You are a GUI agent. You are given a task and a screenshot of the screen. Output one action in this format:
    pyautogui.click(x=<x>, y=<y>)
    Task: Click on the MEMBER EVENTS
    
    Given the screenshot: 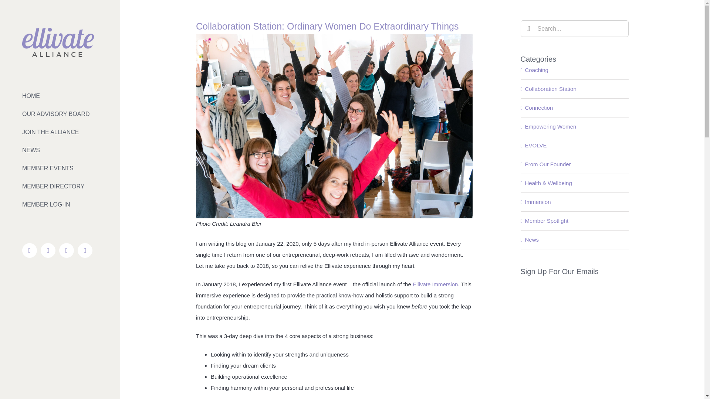 What is the action you would take?
    pyautogui.click(x=60, y=168)
    